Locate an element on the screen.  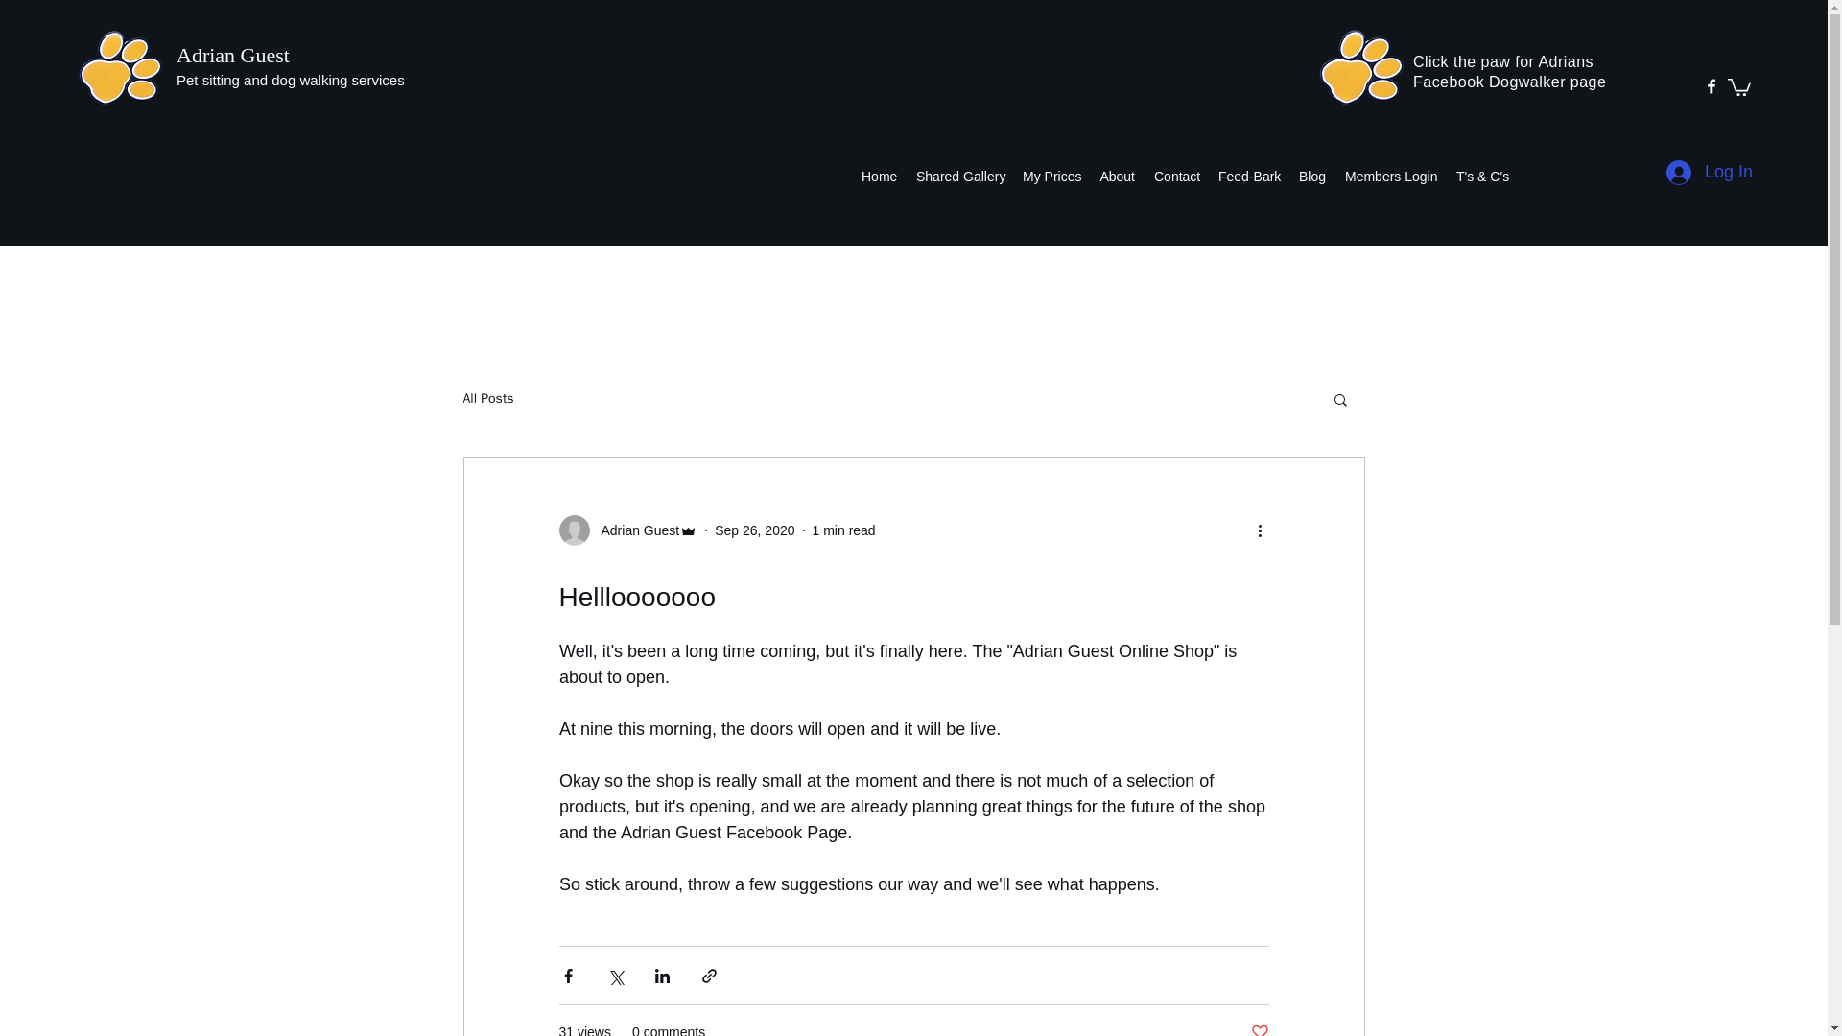
Sep 26, 2020 is located at coordinates (754, 530).